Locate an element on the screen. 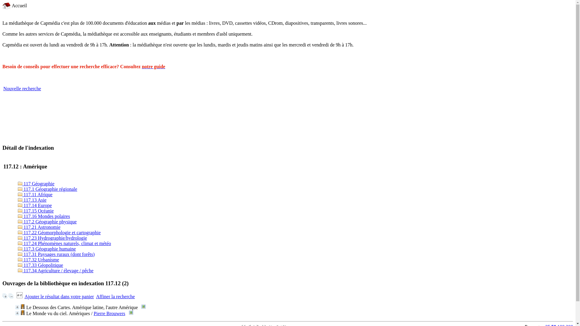  117.11 Afrique is located at coordinates (35, 194).